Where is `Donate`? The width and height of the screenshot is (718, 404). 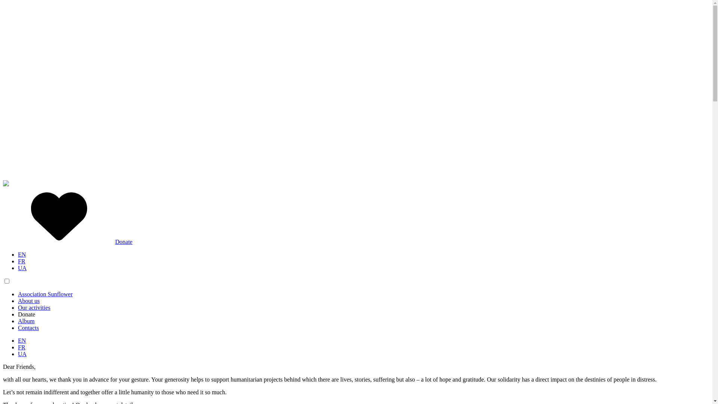 Donate is located at coordinates (68, 242).